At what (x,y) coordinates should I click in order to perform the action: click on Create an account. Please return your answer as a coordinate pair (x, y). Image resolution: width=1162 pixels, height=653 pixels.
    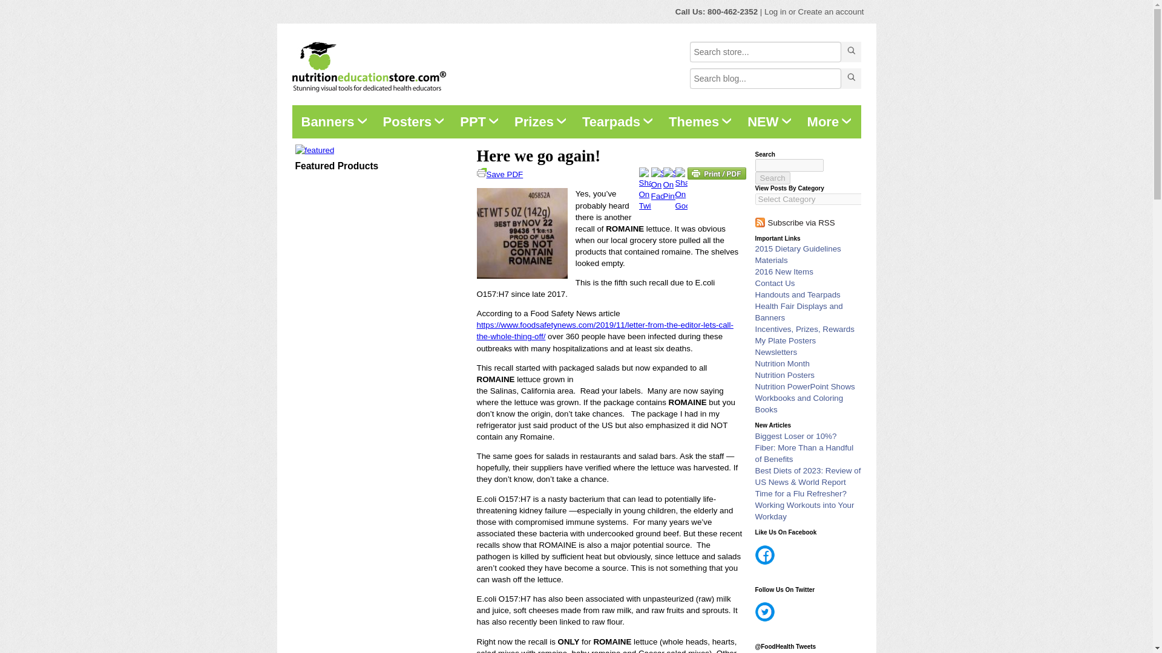
    Looking at the image, I should click on (832, 11).